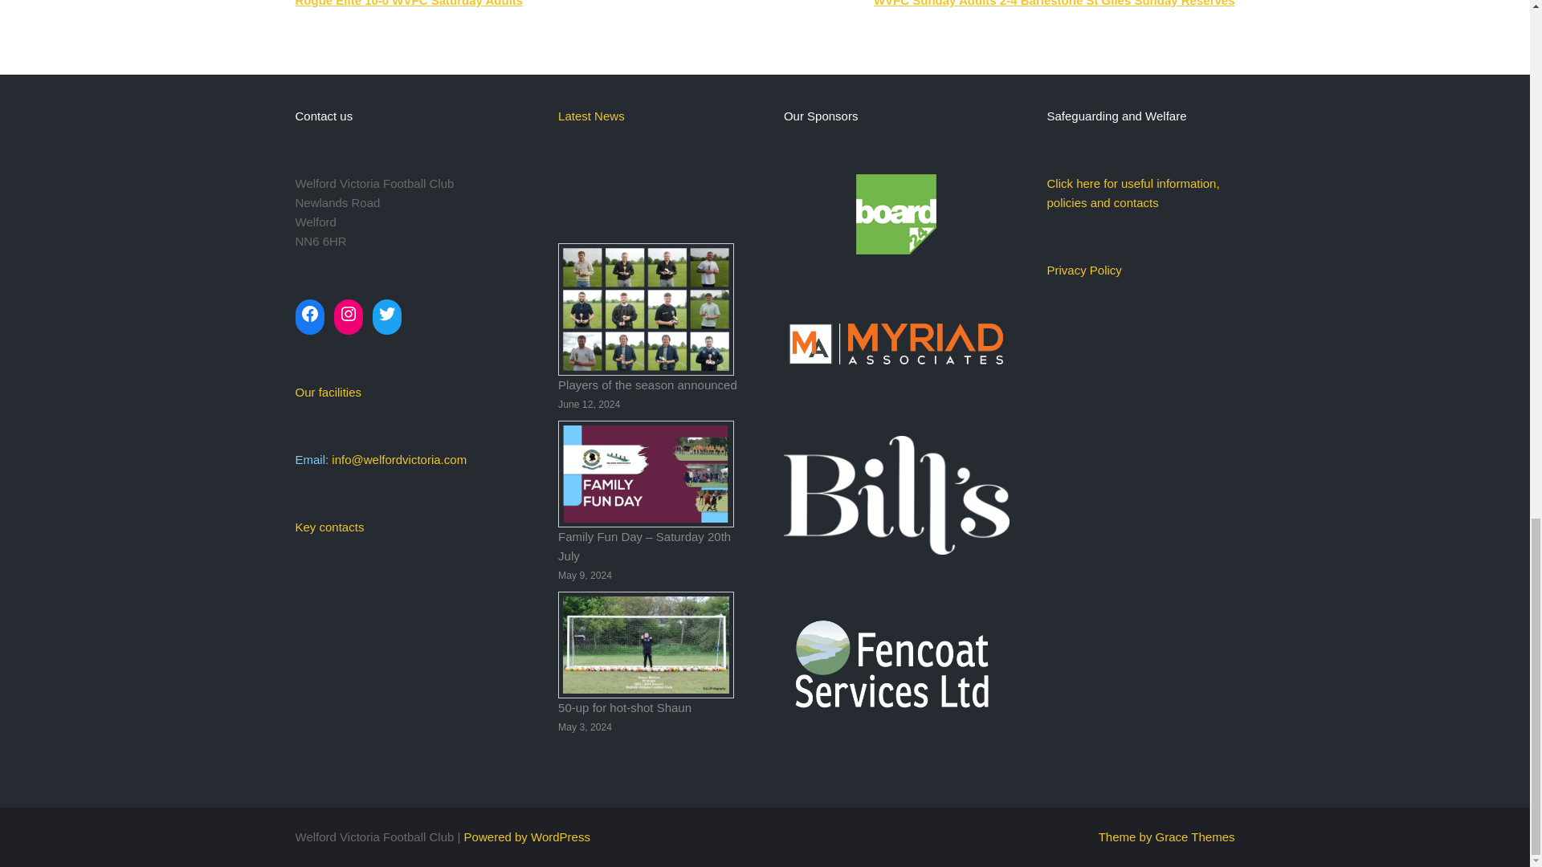  I want to click on Rogue Elite 10-0 WVFC Saturday Adults, so click(410, 3).